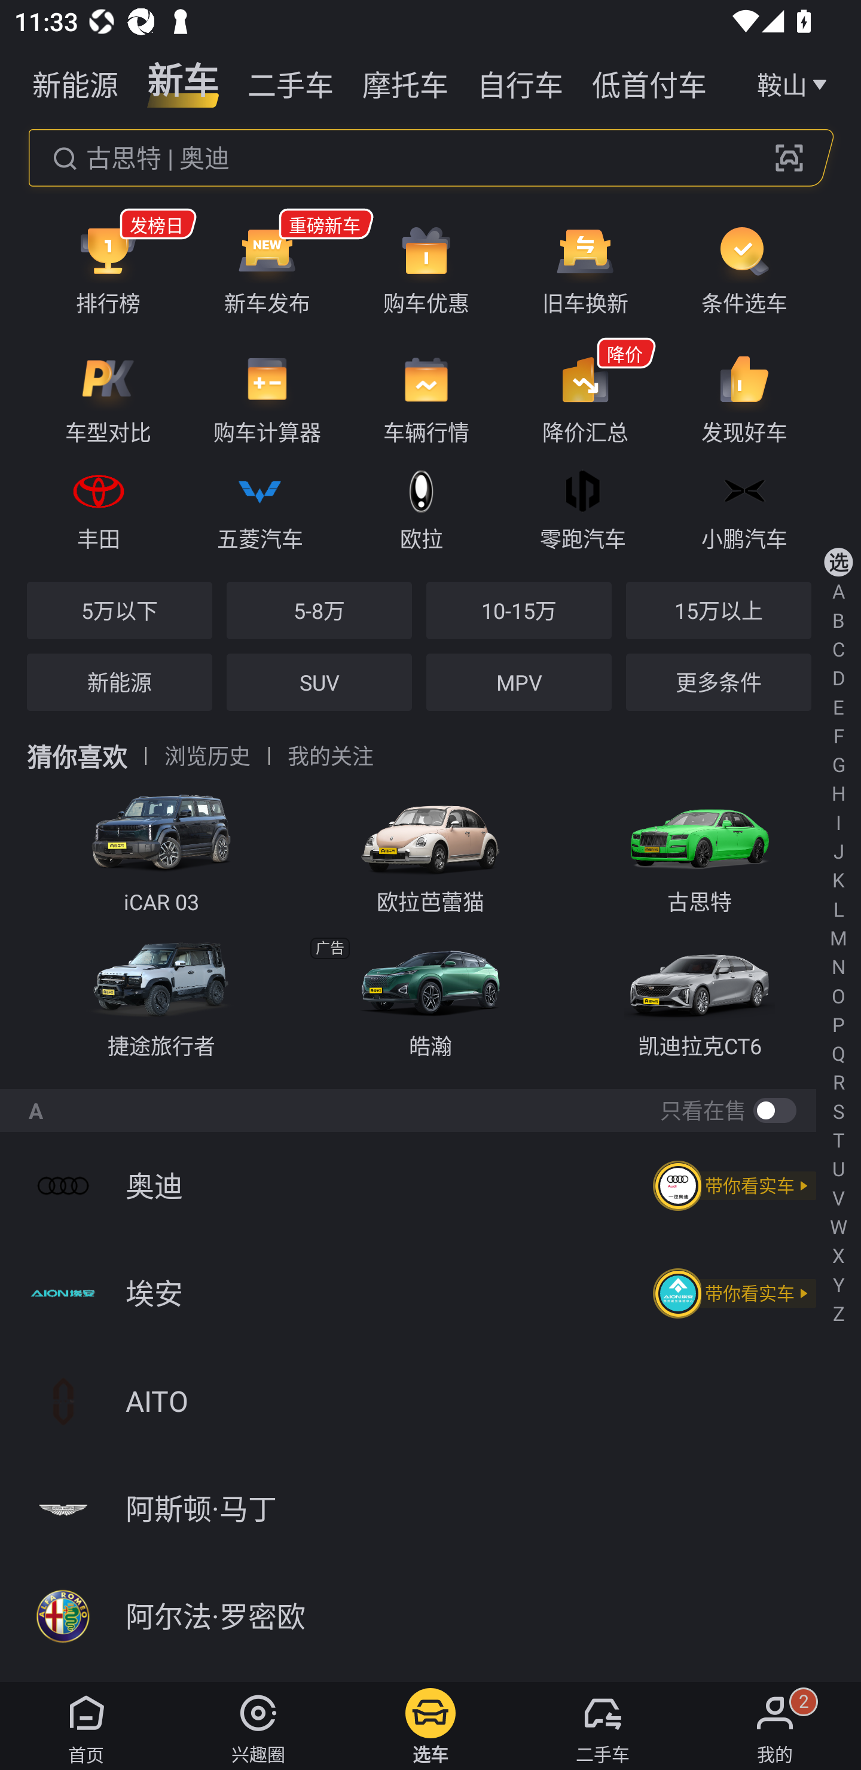 Image resolution: width=861 pixels, height=1770 pixels. Describe the element at coordinates (259, 507) in the screenshot. I see `五菱汽车` at that location.